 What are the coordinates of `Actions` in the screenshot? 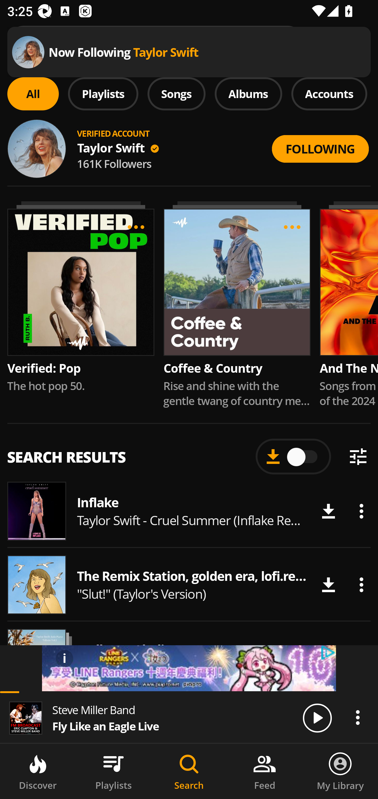 It's located at (361, 511).